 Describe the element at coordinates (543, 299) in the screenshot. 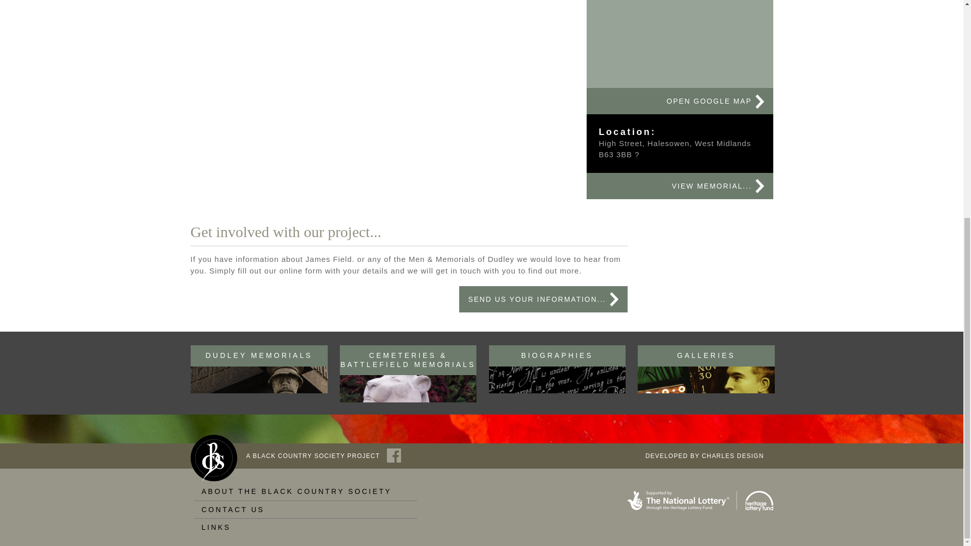

I see `Send us your information...` at that location.